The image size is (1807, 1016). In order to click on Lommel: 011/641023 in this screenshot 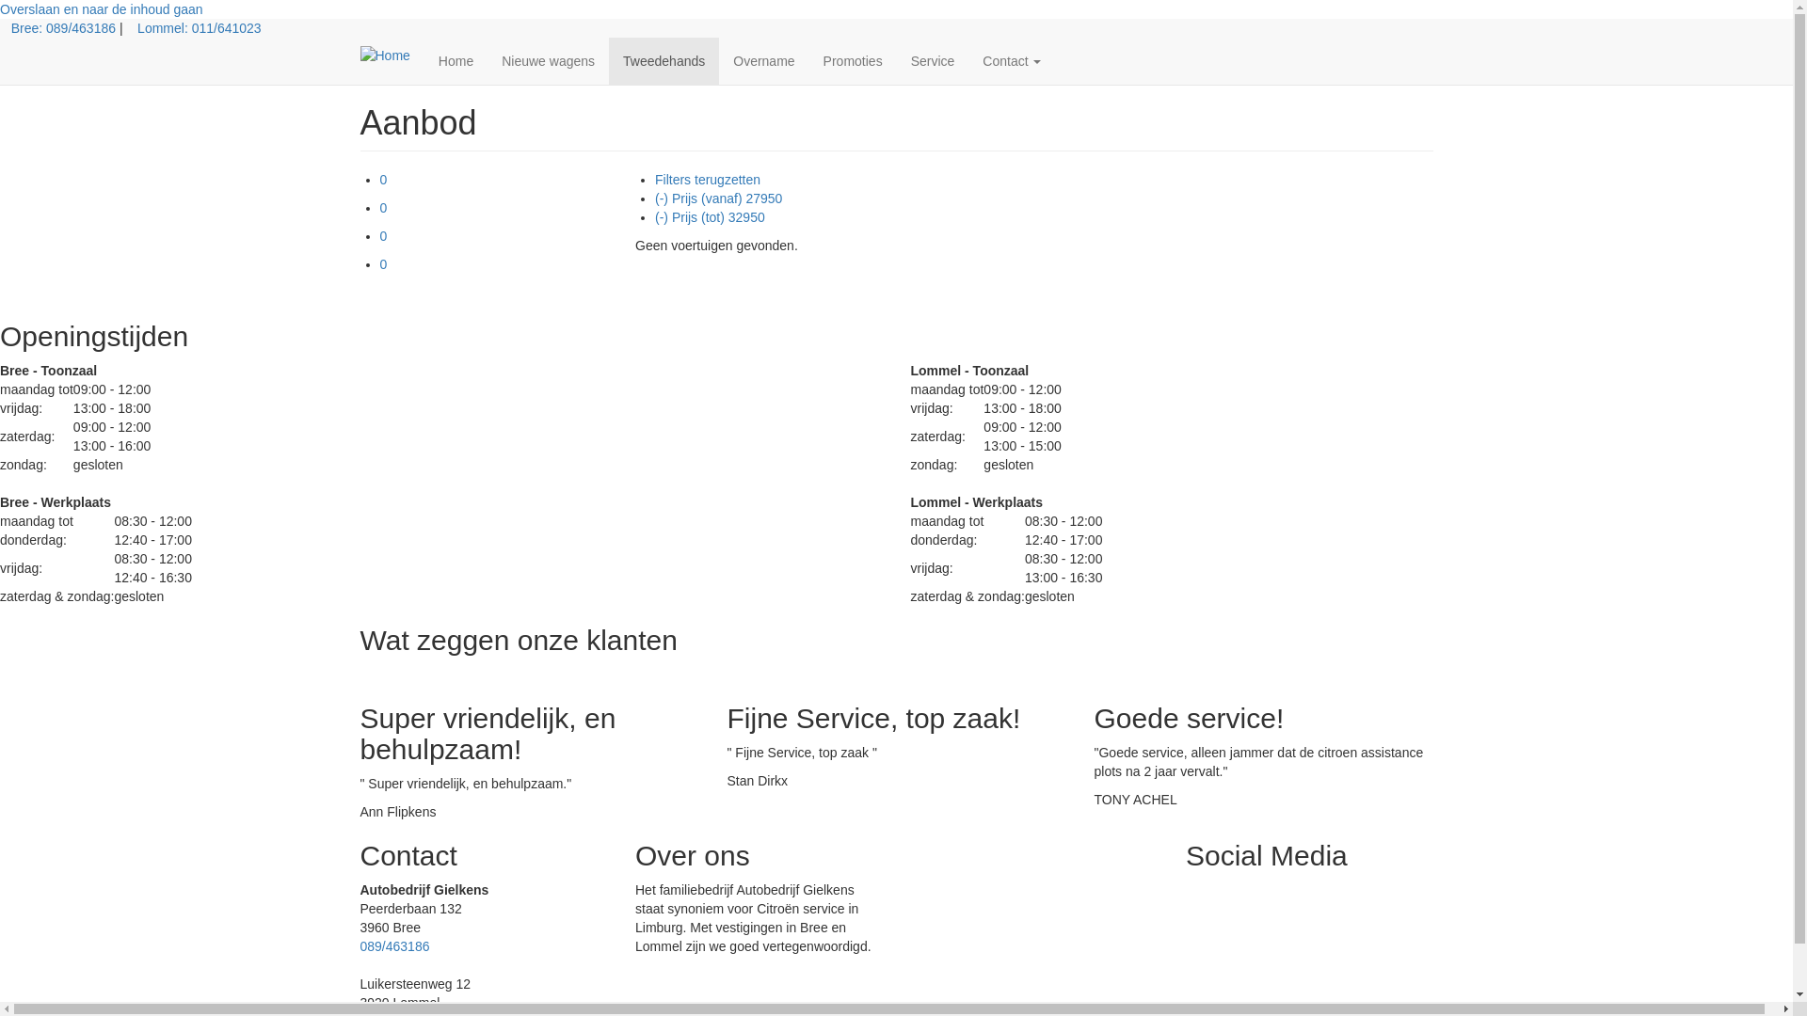, I will do `click(200, 28)`.